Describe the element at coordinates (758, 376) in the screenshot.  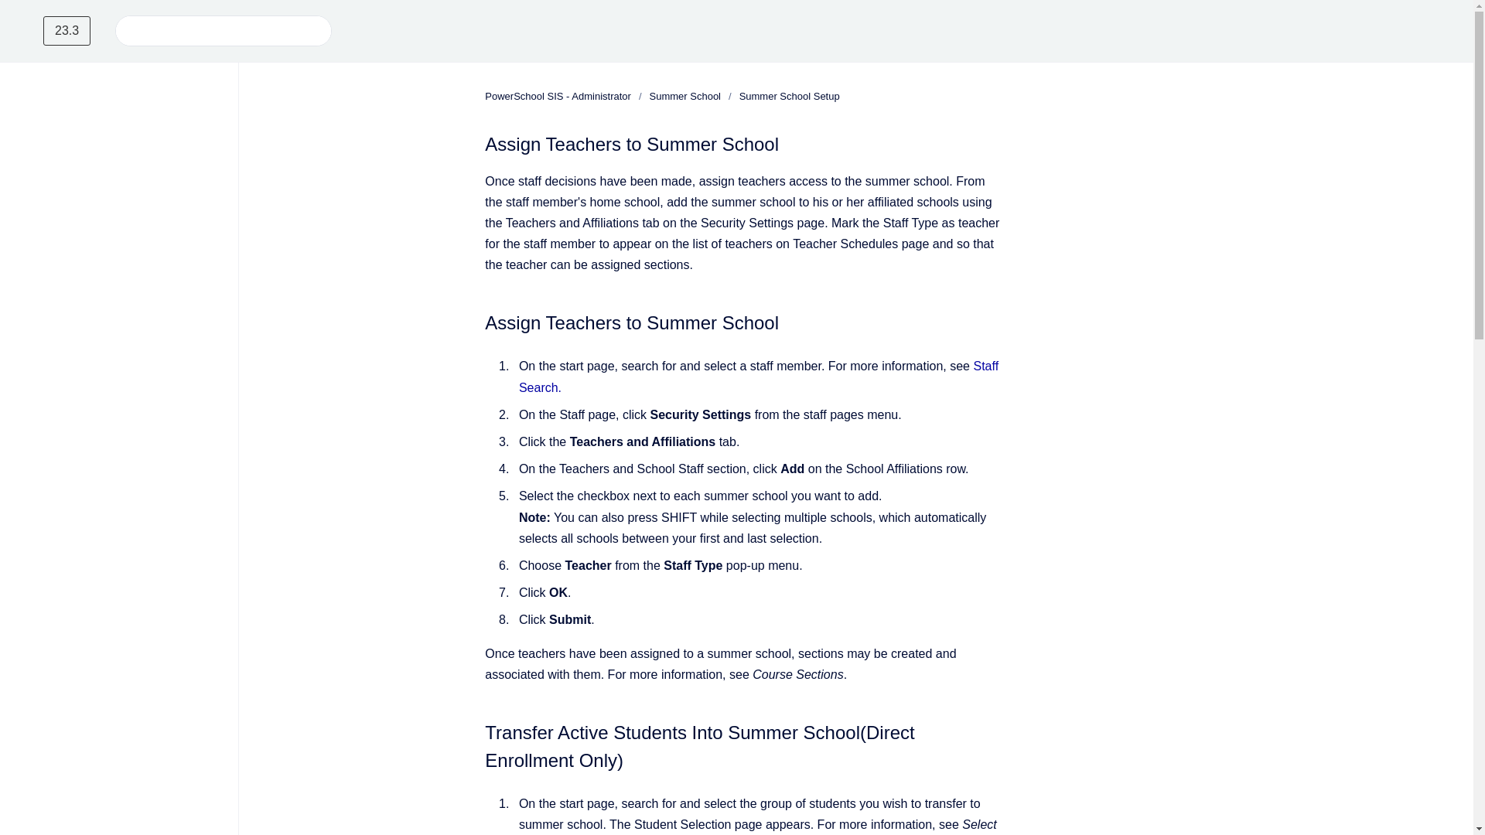
I see `Staff Search.` at that location.